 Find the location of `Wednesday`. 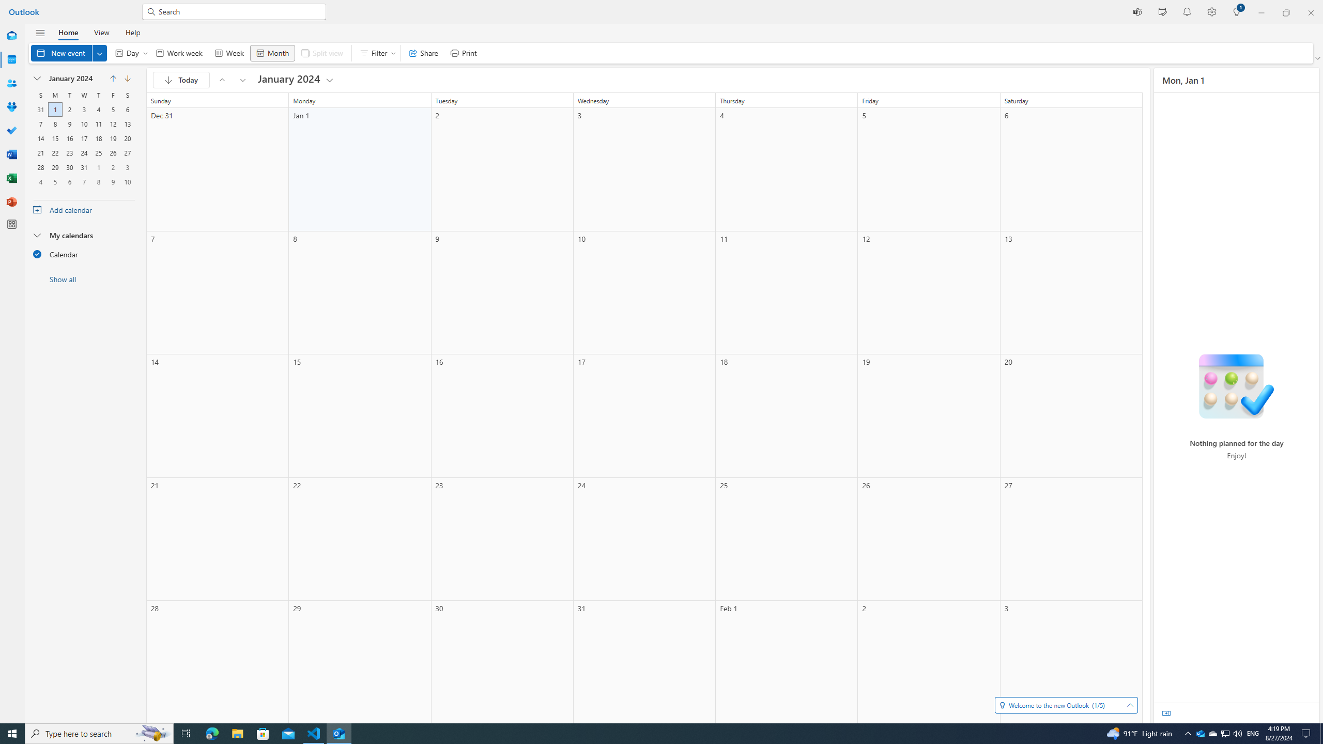

Wednesday is located at coordinates (84, 95).